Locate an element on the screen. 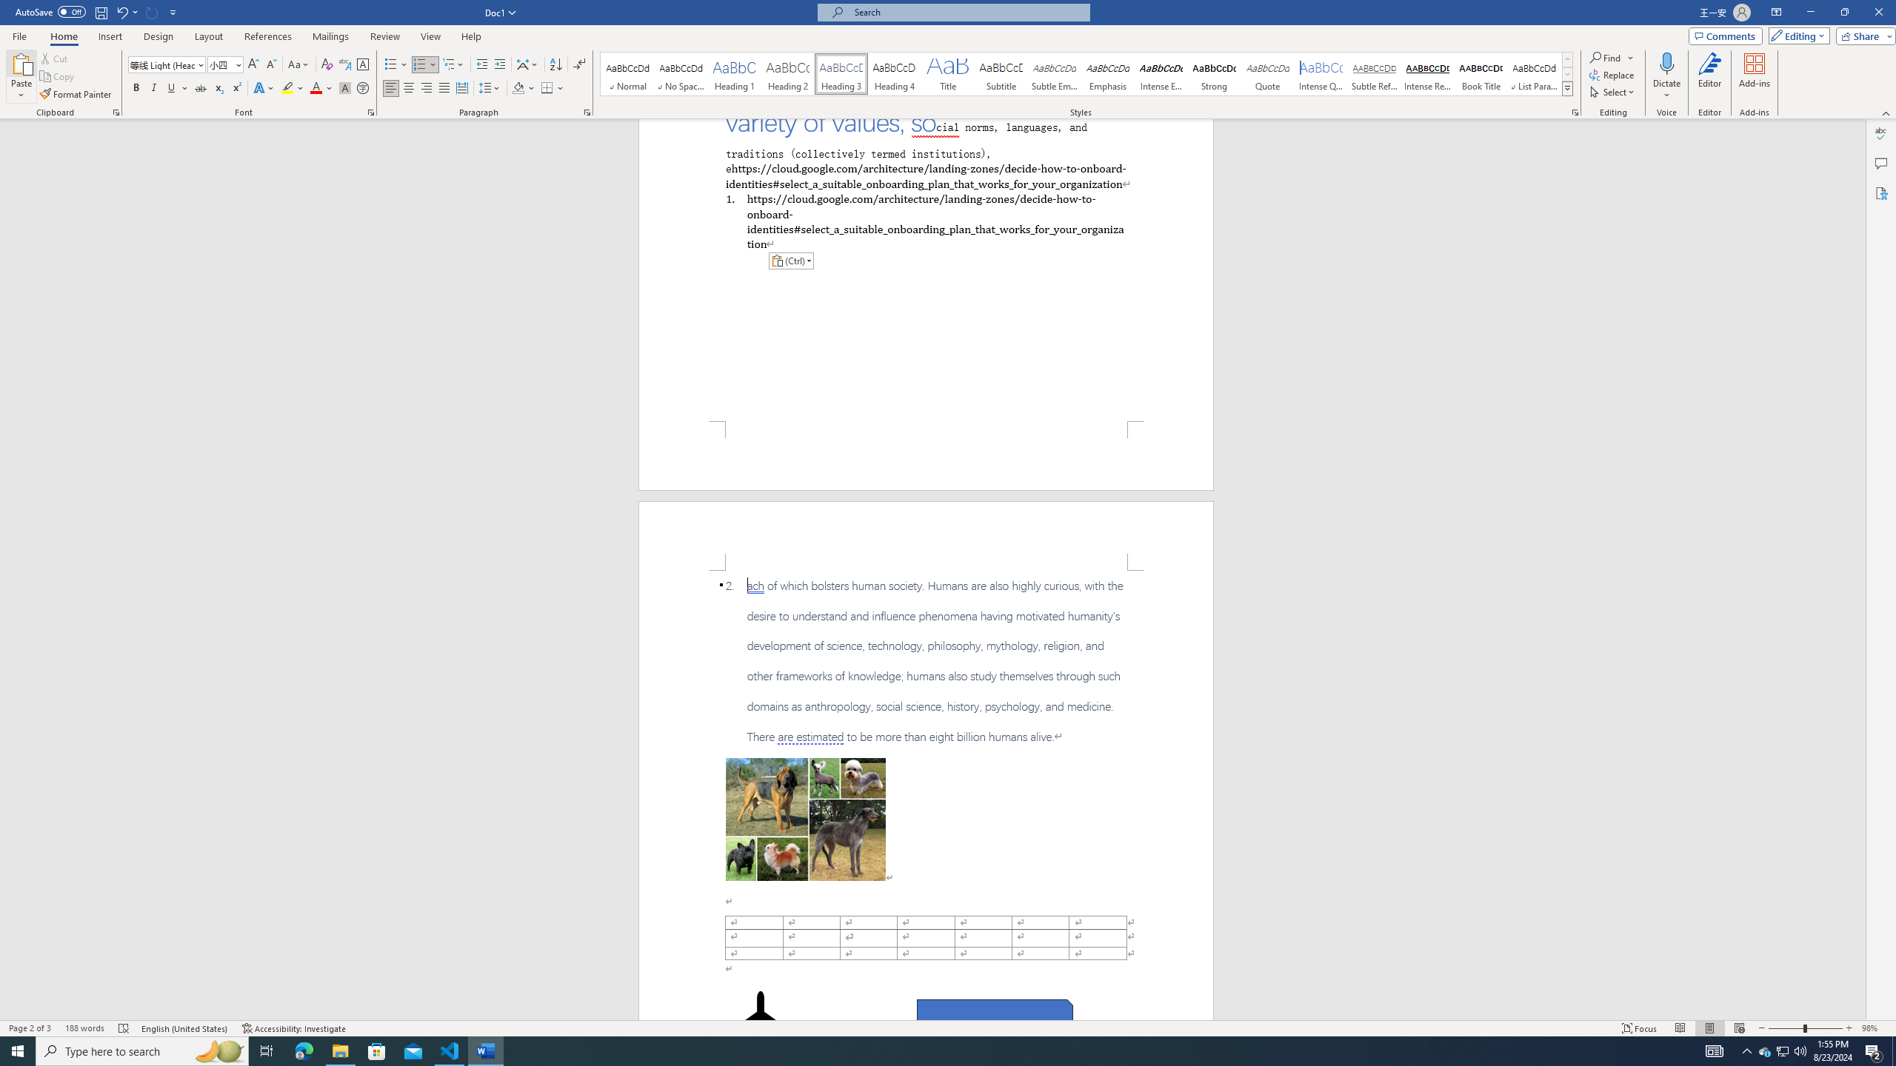 The width and height of the screenshot is (1896, 1066). 1. is located at coordinates (925, 221).